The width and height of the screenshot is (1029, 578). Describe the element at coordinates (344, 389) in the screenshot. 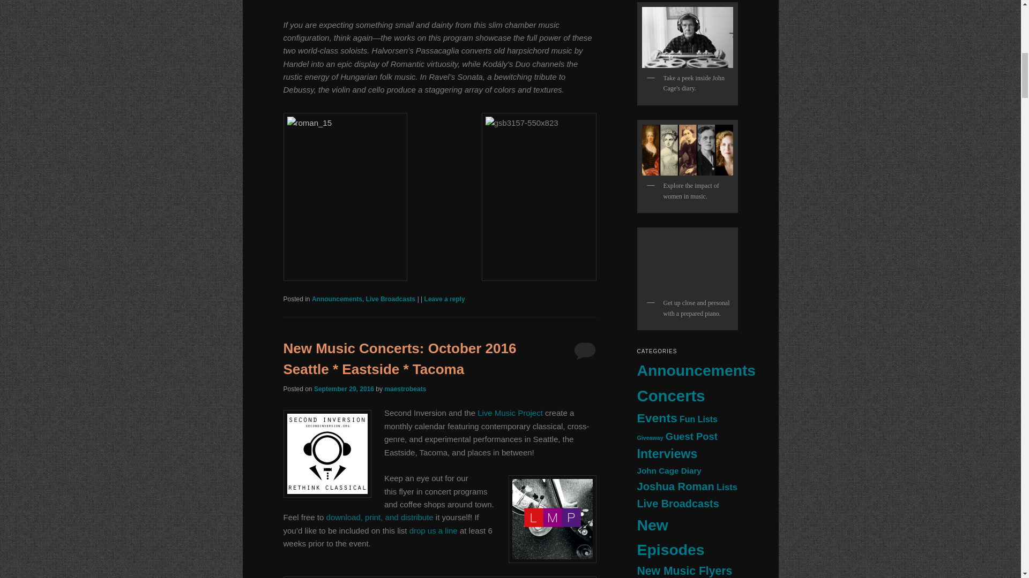

I see `4:51 PM` at that location.